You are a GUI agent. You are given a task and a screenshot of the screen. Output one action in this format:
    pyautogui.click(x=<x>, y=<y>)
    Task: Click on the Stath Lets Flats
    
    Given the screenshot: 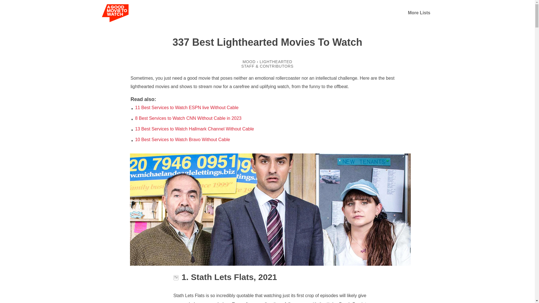 What is the action you would take?
    pyautogui.click(x=270, y=264)
    